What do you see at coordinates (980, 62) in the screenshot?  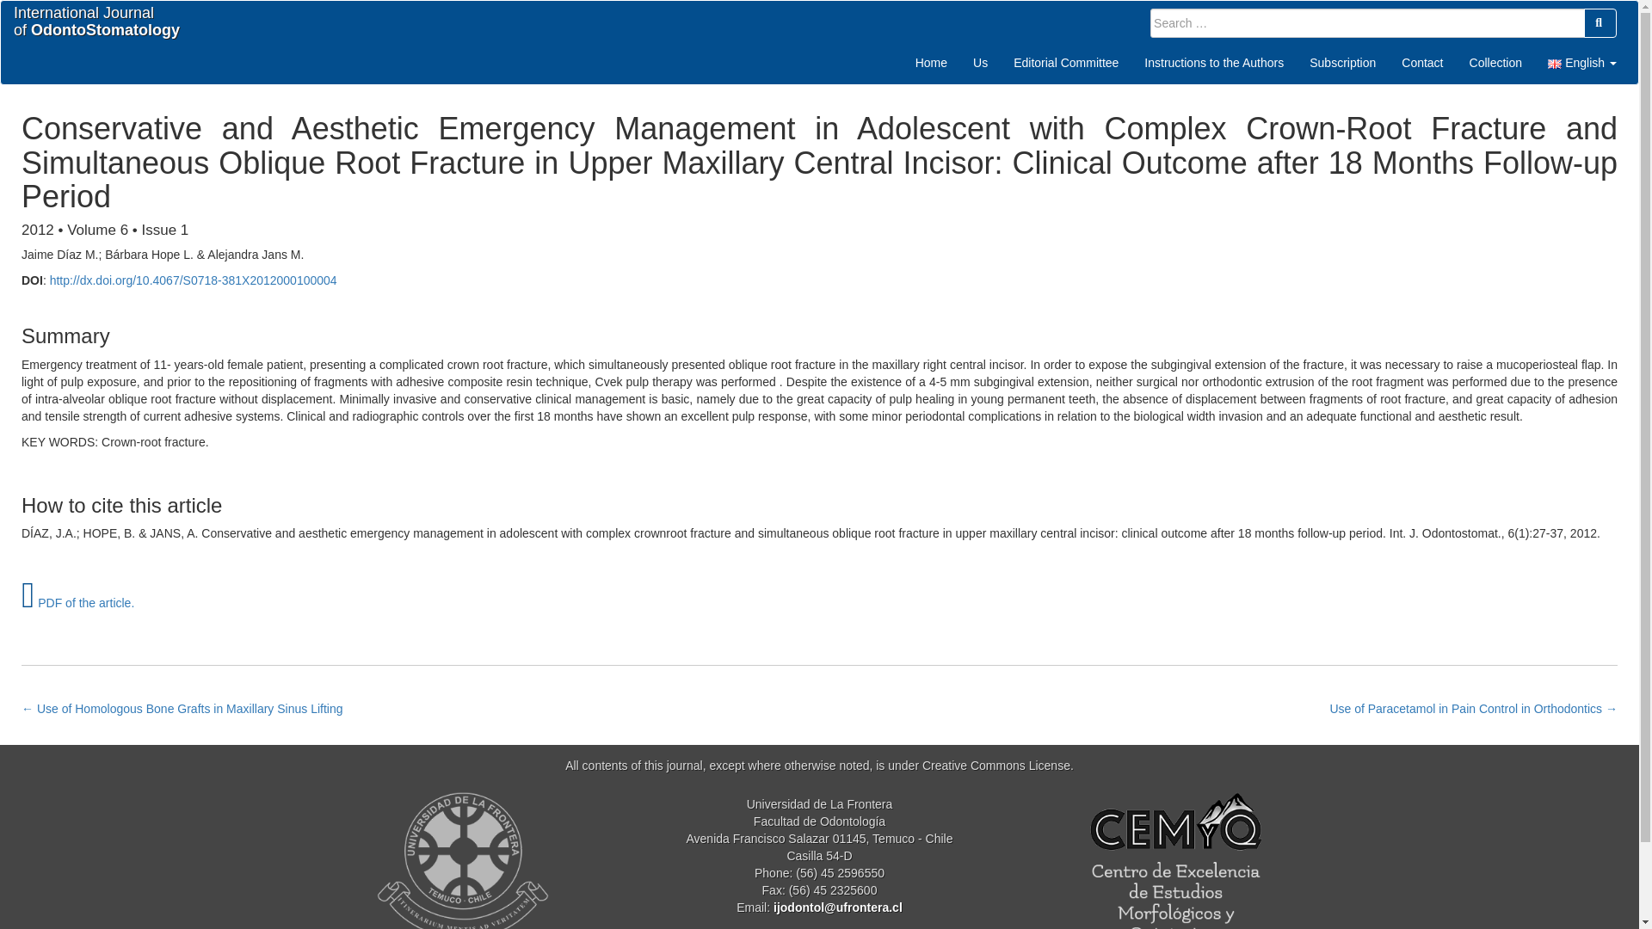 I see `Us` at bounding box center [980, 62].